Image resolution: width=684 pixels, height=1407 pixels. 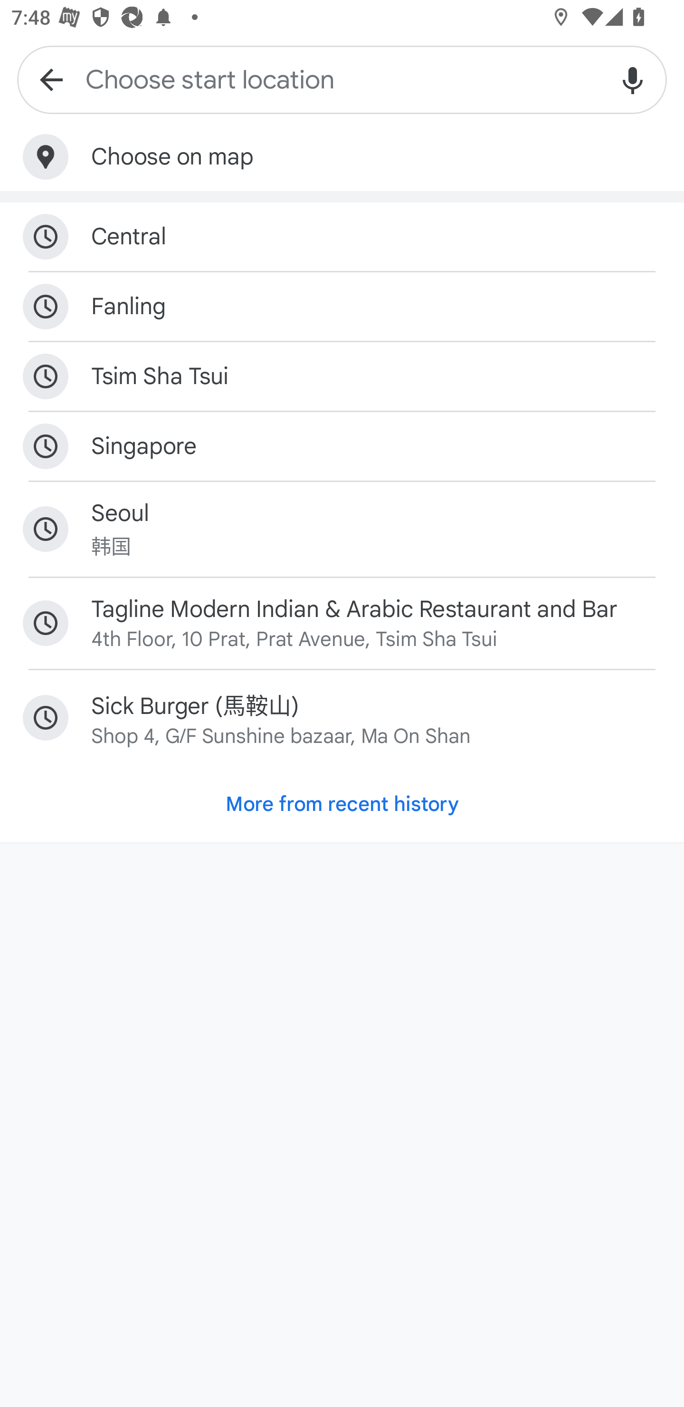 What do you see at coordinates (342, 447) in the screenshot?
I see `Singapore` at bounding box center [342, 447].